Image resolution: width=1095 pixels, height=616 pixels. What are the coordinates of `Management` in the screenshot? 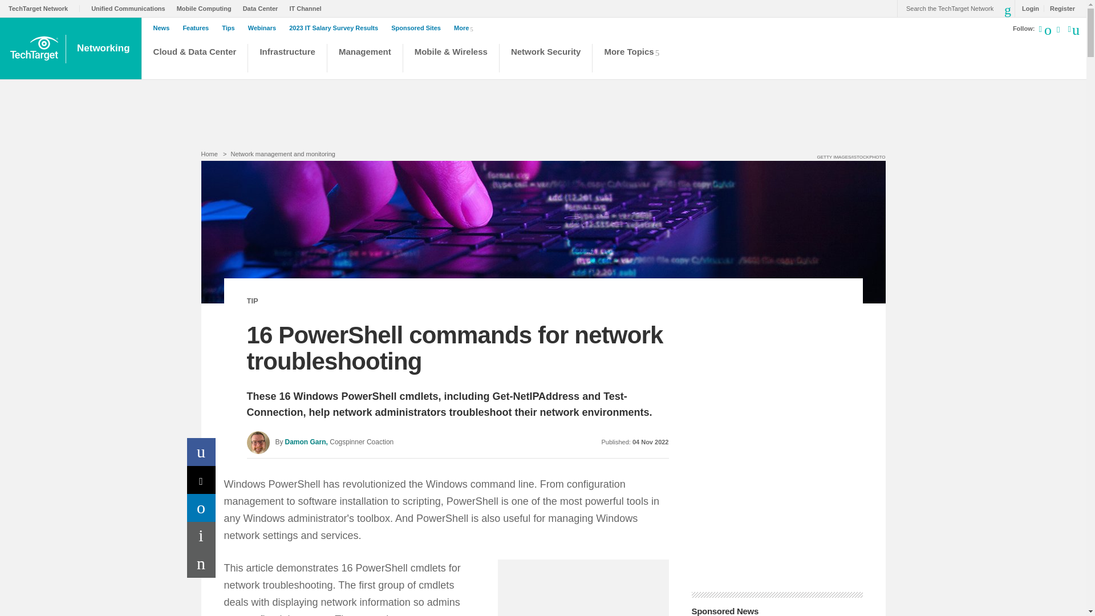 It's located at (364, 59).